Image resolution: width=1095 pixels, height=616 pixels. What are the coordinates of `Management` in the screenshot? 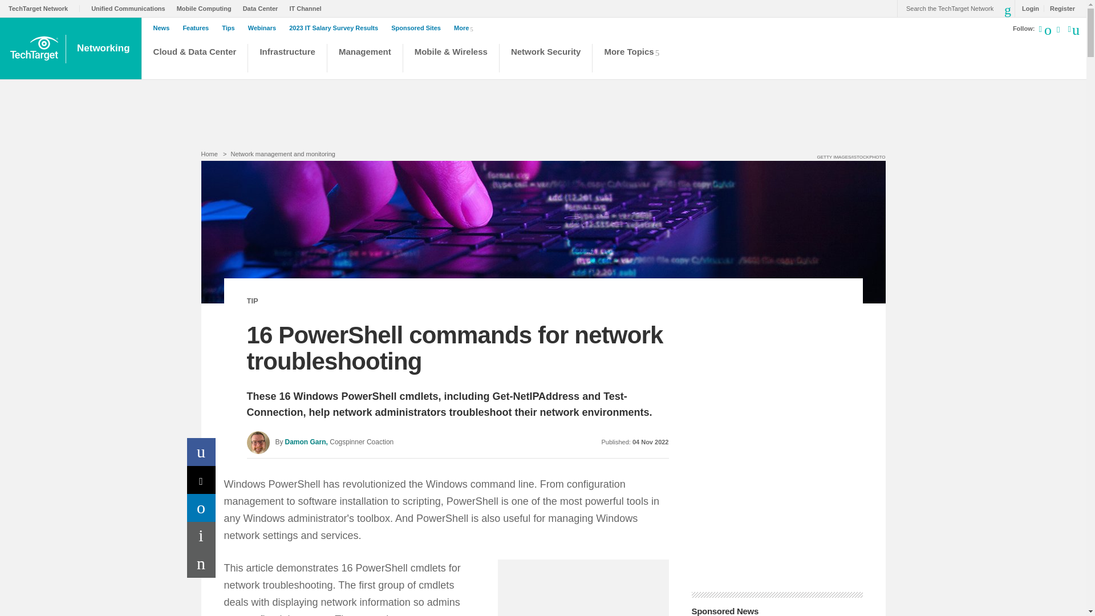 It's located at (364, 59).